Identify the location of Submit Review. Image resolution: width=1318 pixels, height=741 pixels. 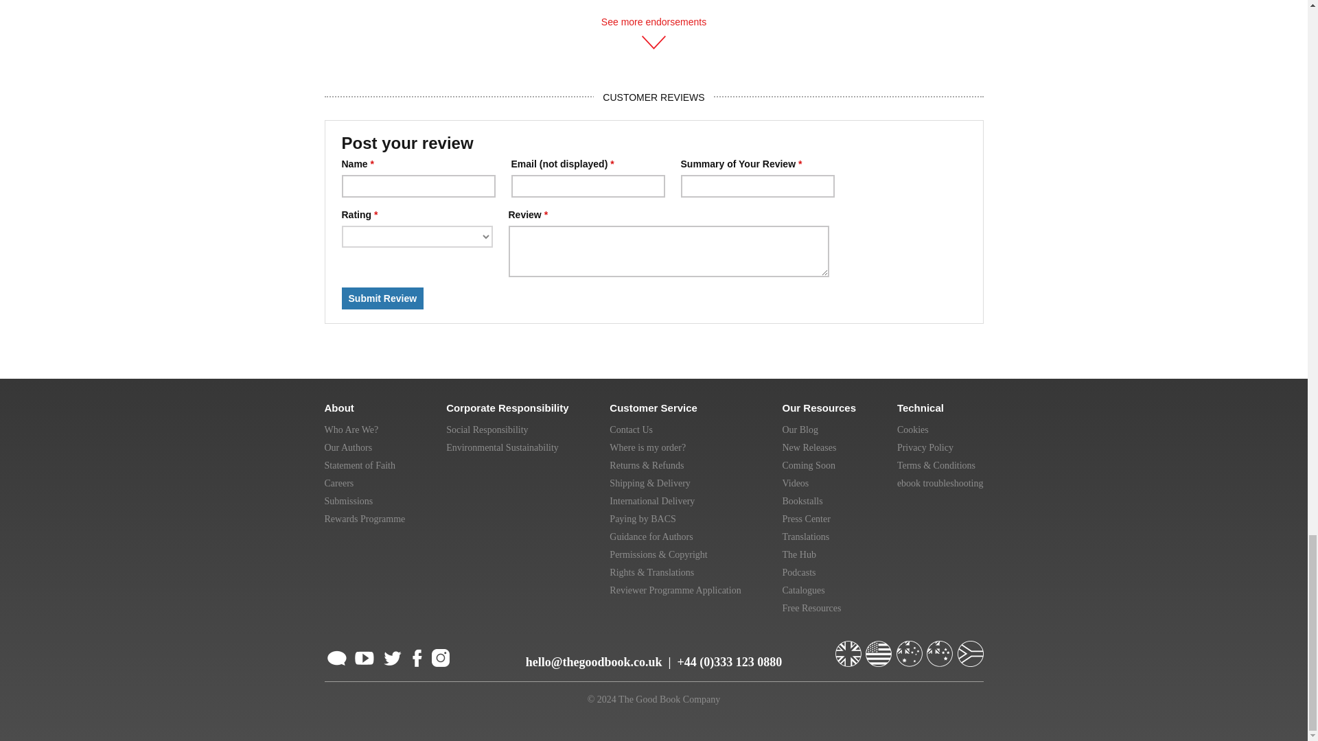
(383, 298).